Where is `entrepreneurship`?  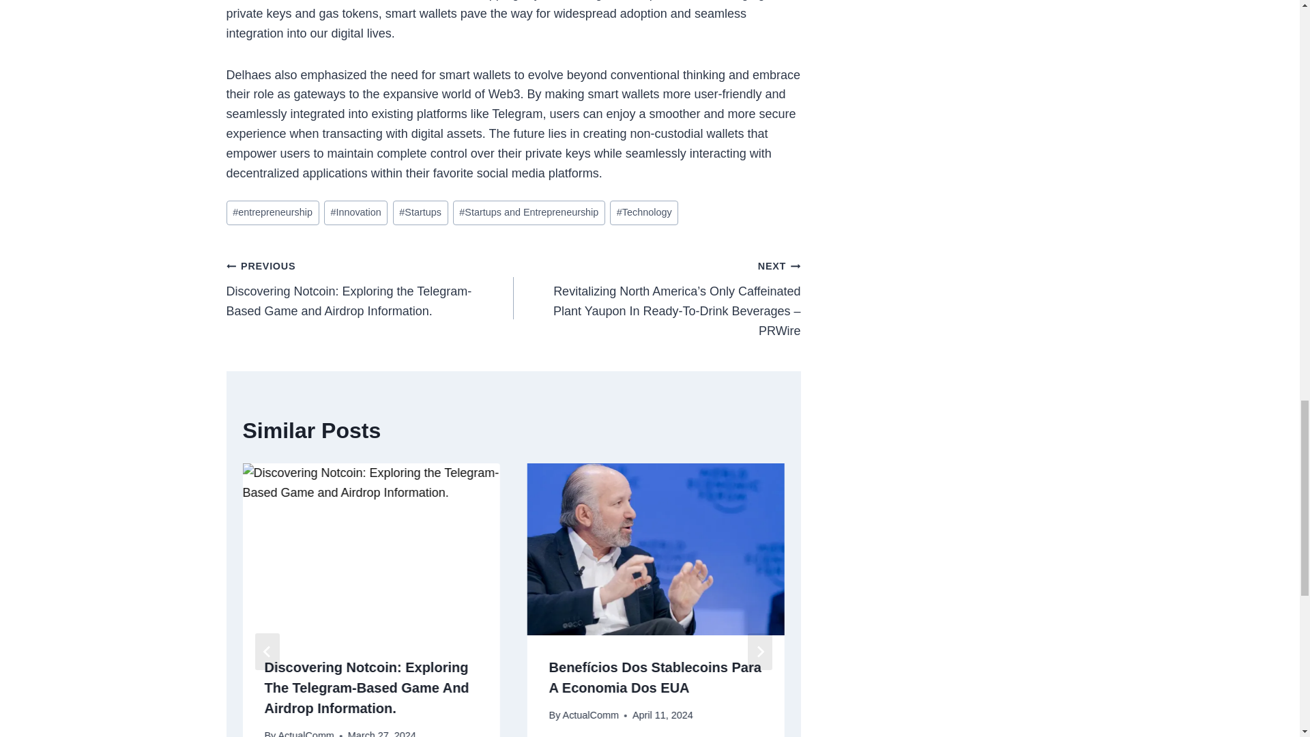
entrepreneurship is located at coordinates (273, 213).